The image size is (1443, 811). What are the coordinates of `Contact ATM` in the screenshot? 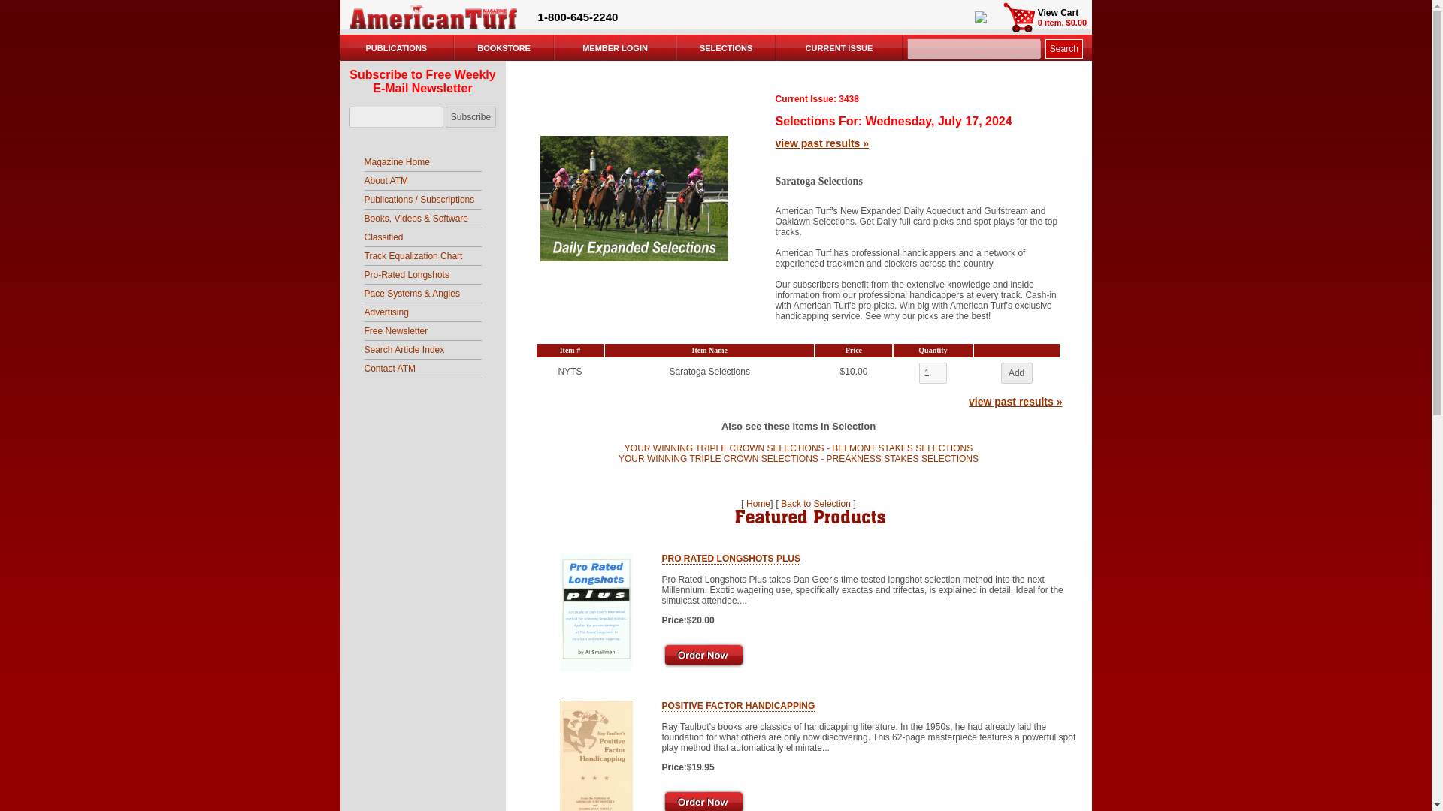 It's located at (389, 368).